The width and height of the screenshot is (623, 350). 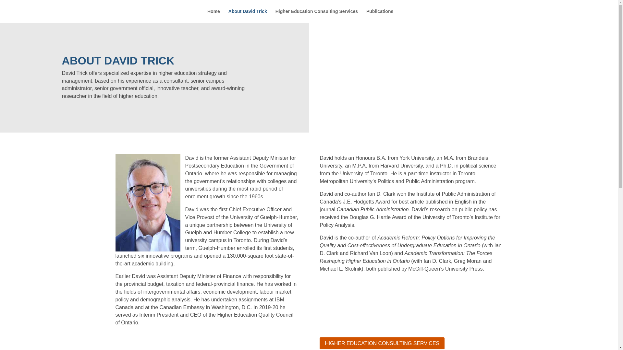 I want to click on Home, so click(x=214, y=16).